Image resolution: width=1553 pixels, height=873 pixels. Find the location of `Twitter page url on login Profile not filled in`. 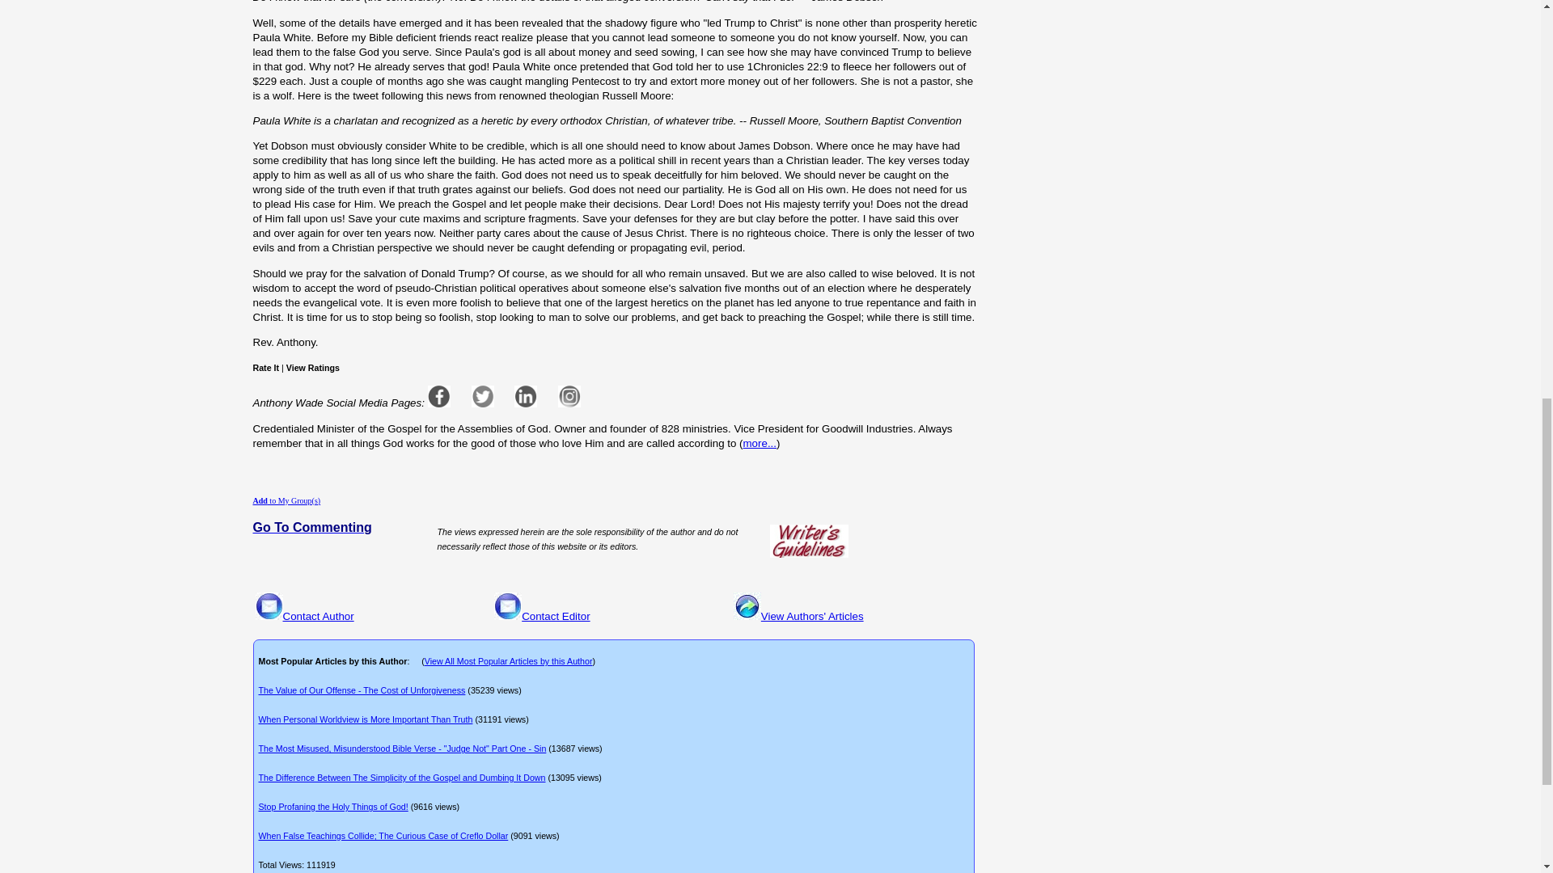

Twitter page url on login Profile not filled in is located at coordinates (482, 396).